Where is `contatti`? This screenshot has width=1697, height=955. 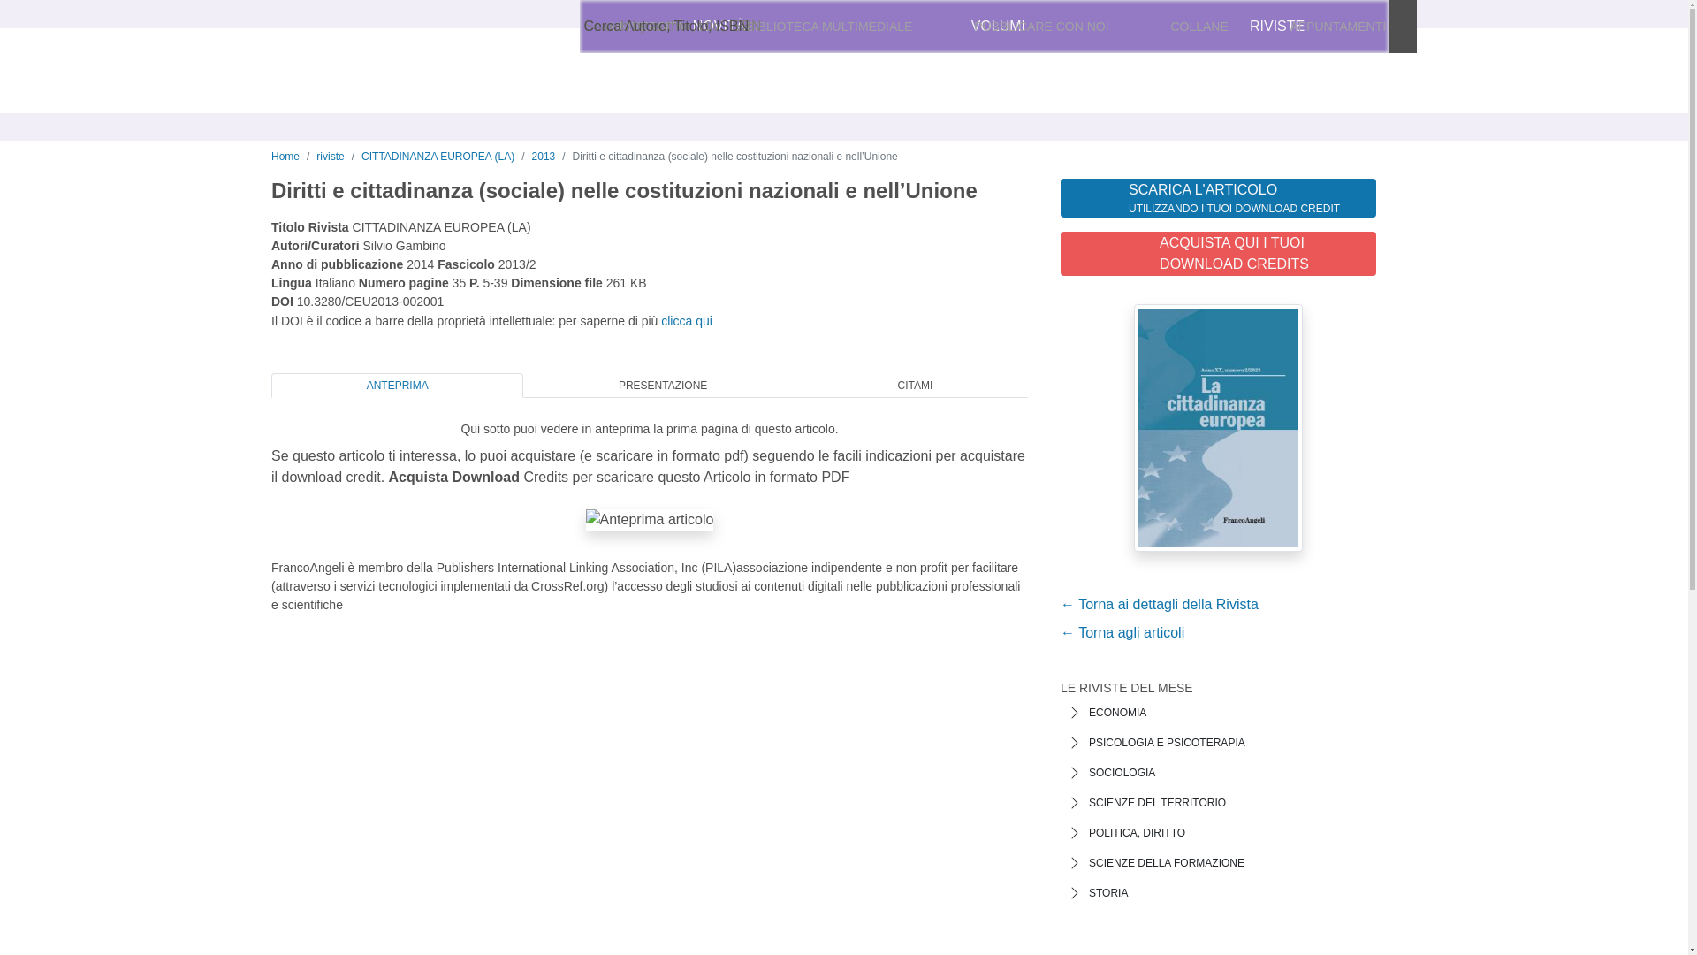 contatti is located at coordinates (673, 27).